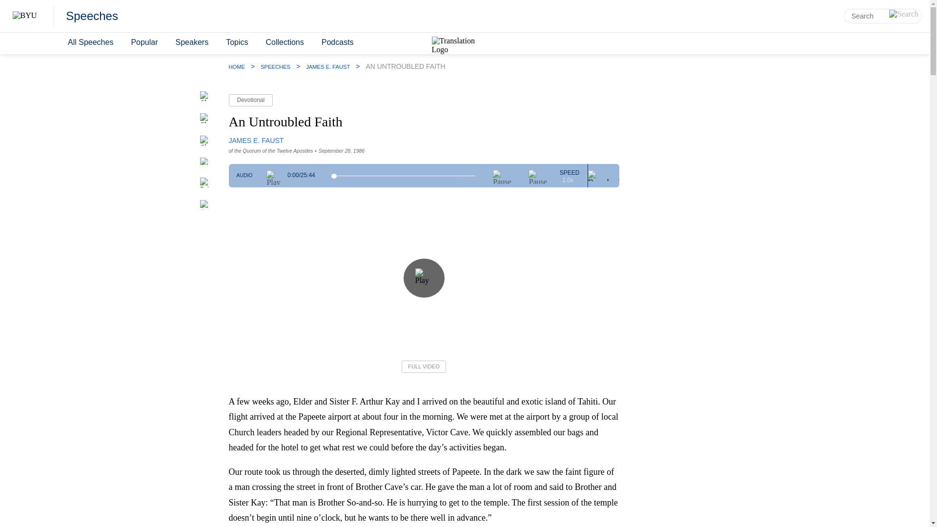 The height and width of the screenshot is (527, 937). What do you see at coordinates (236, 66) in the screenshot?
I see `HOME` at bounding box center [236, 66].